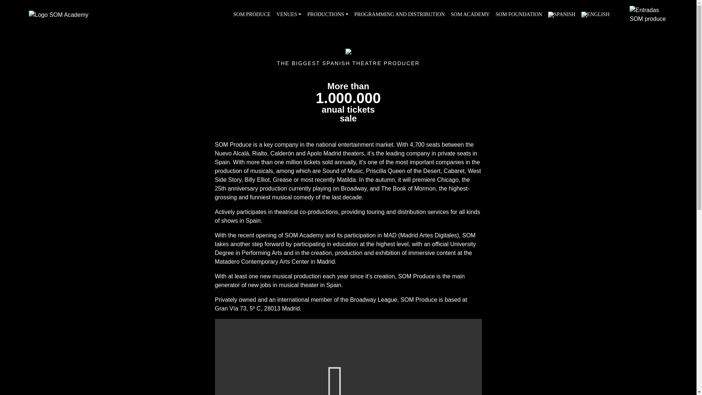 This screenshot has width=702, height=395. What do you see at coordinates (399, 15) in the screenshot?
I see `PROGRAMMING AND DISTRIBUTION` at bounding box center [399, 15].